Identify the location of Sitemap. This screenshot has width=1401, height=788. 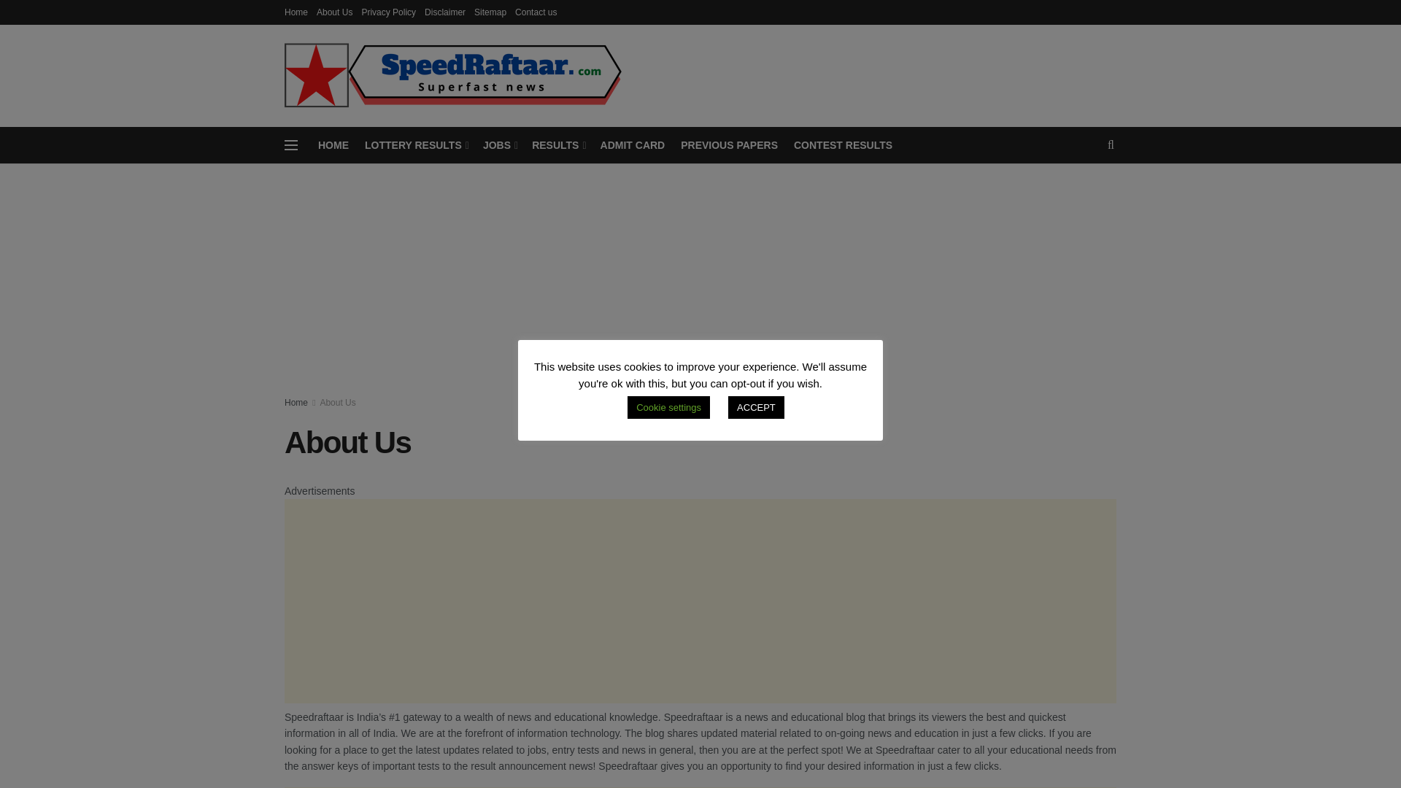
(490, 12).